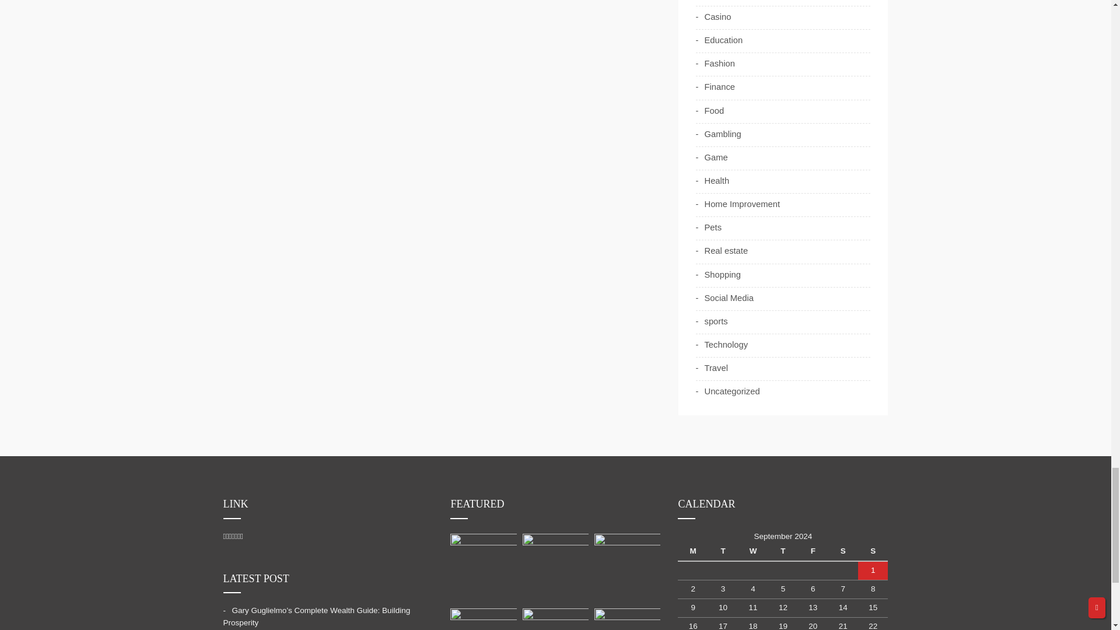  I want to click on Tuesday, so click(723, 552).